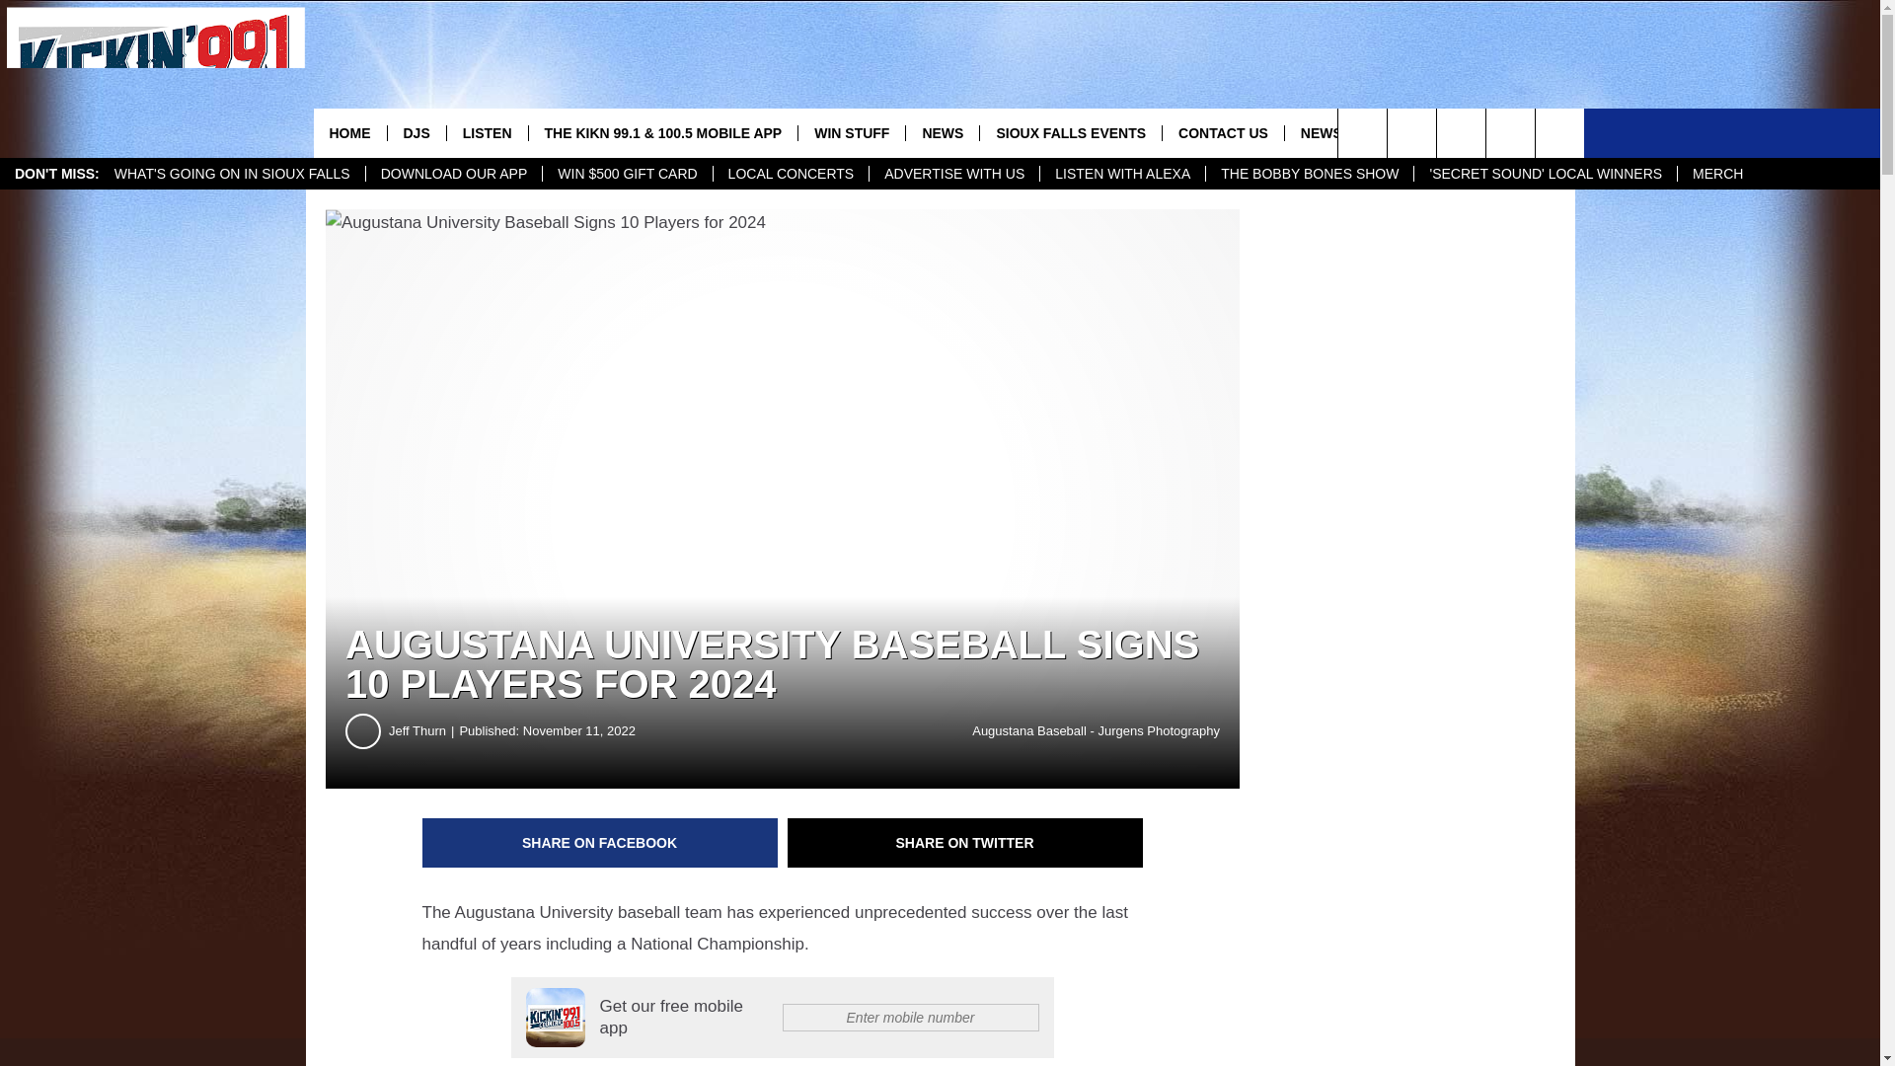 The height and width of the screenshot is (1066, 1895). What do you see at coordinates (454, 174) in the screenshot?
I see `DOWNLOAD OUR APP` at bounding box center [454, 174].